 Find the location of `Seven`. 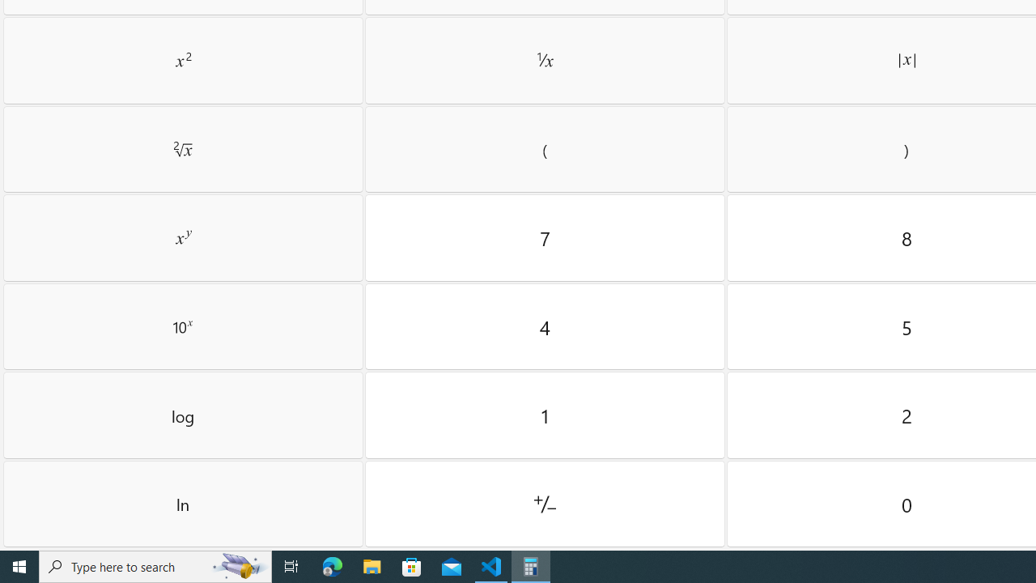

Seven is located at coordinates (545, 237).